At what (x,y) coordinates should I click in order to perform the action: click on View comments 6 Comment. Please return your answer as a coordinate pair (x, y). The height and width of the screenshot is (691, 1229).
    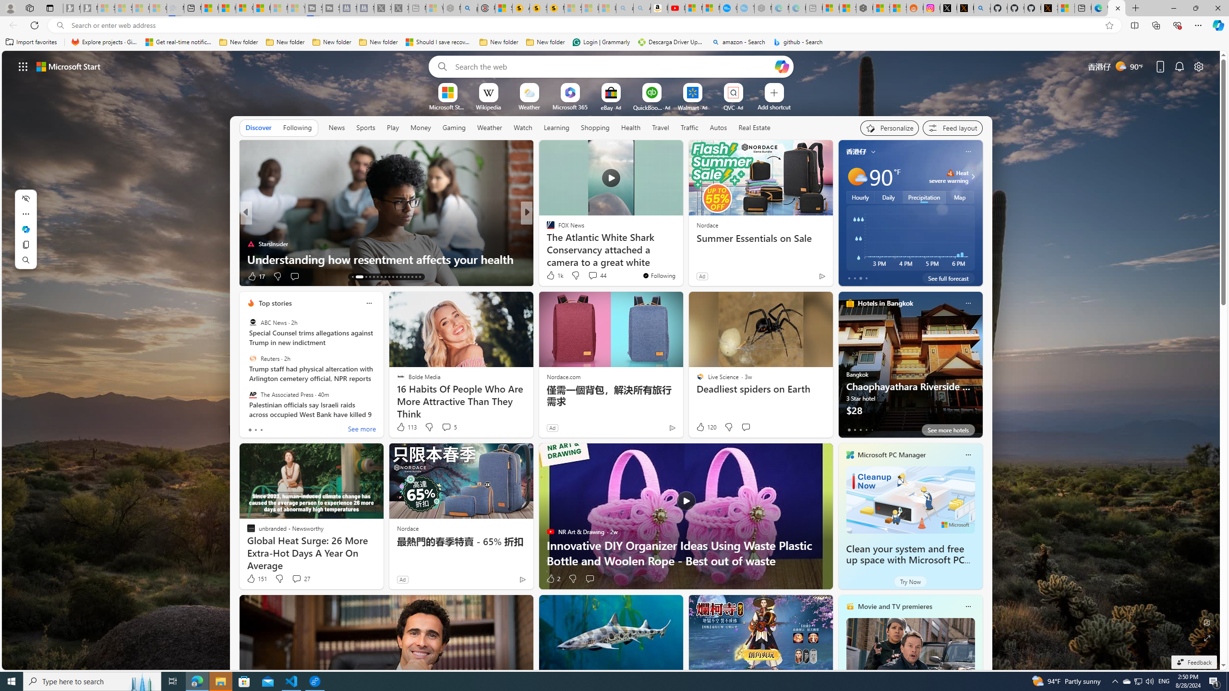
    Looking at the image, I should click on (592, 276).